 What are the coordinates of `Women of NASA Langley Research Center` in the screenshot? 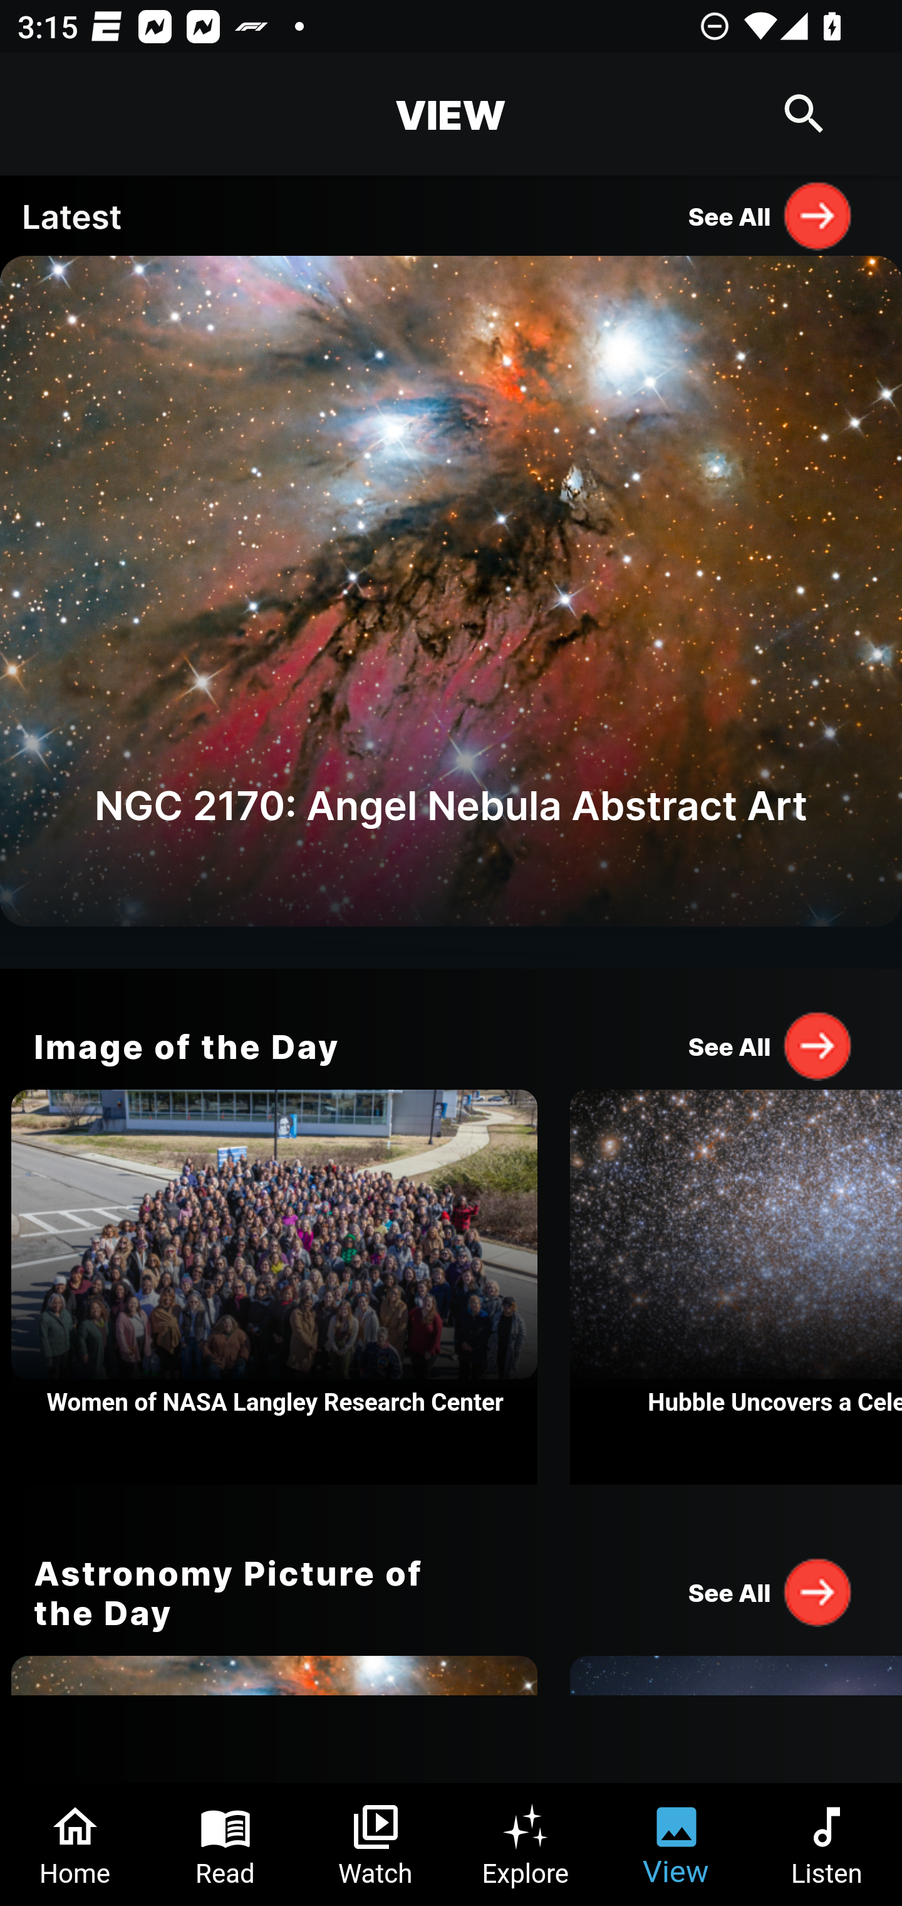 It's located at (274, 1287).